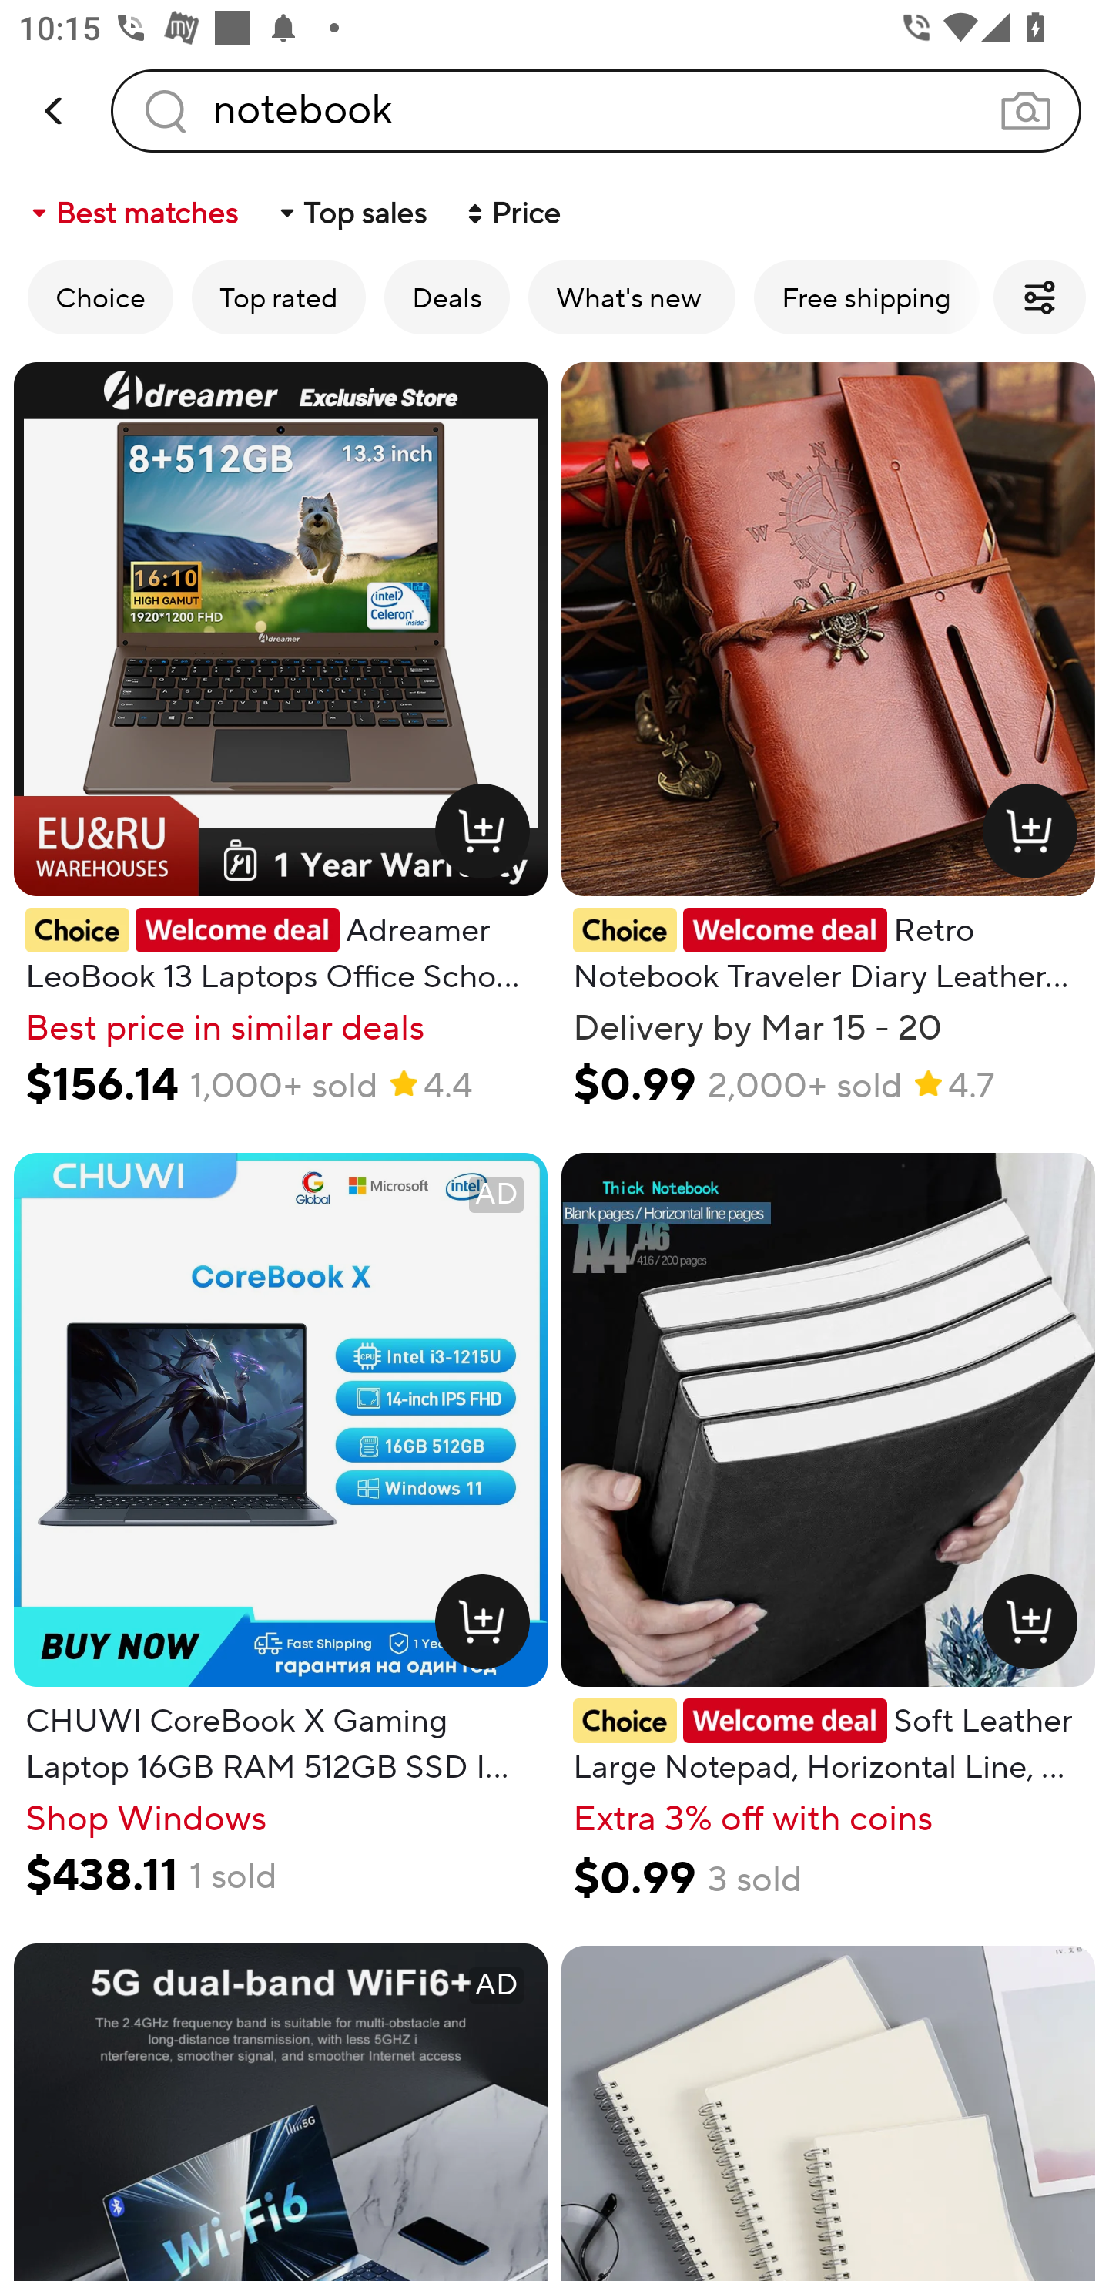 The image size is (1109, 2281). I want to click on Choice, so click(100, 297).